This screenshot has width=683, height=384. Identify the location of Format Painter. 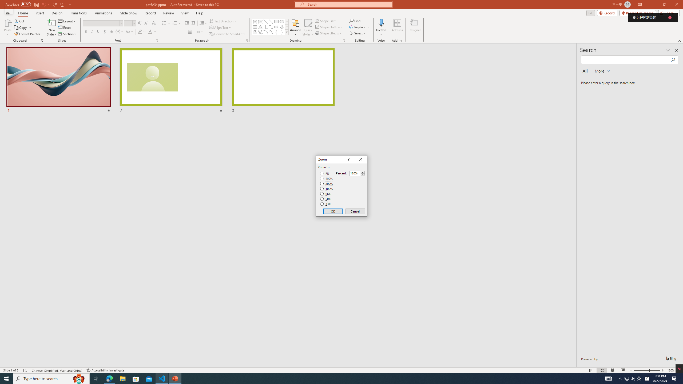
(28, 34).